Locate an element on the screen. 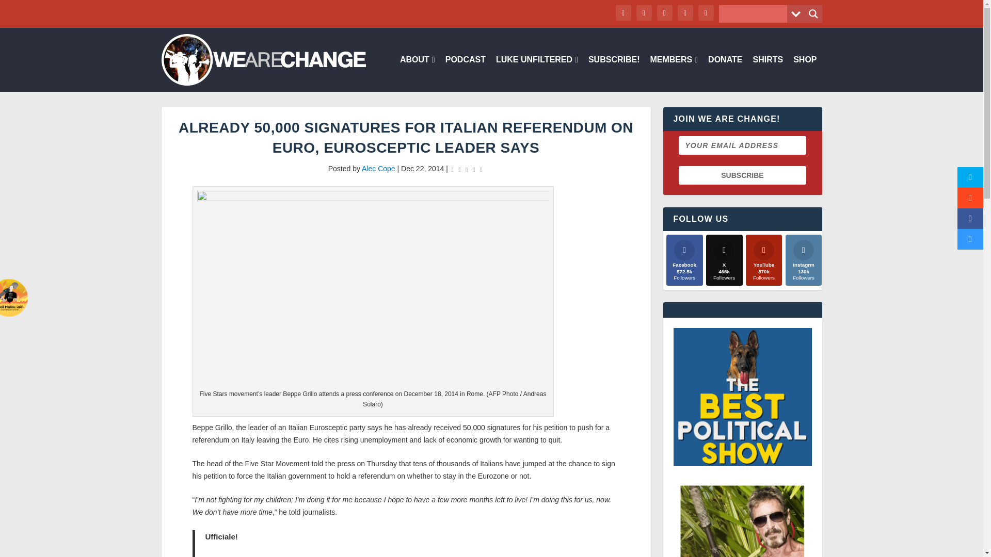 The image size is (991, 557). SUBSCRIBE! is located at coordinates (614, 74).